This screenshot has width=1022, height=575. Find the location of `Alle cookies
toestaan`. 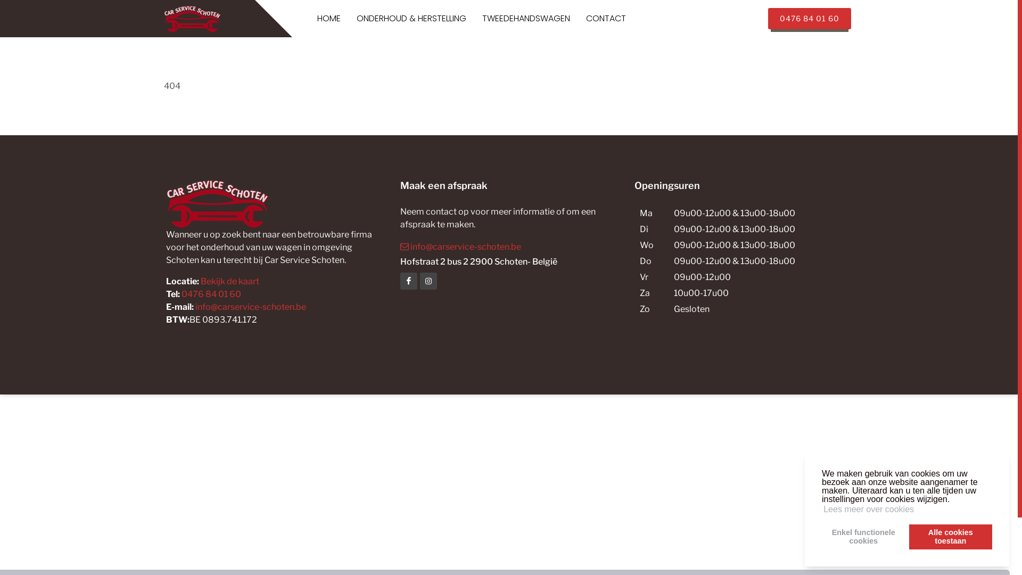

Alle cookies
toestaan is located at coordinates (951, 537).